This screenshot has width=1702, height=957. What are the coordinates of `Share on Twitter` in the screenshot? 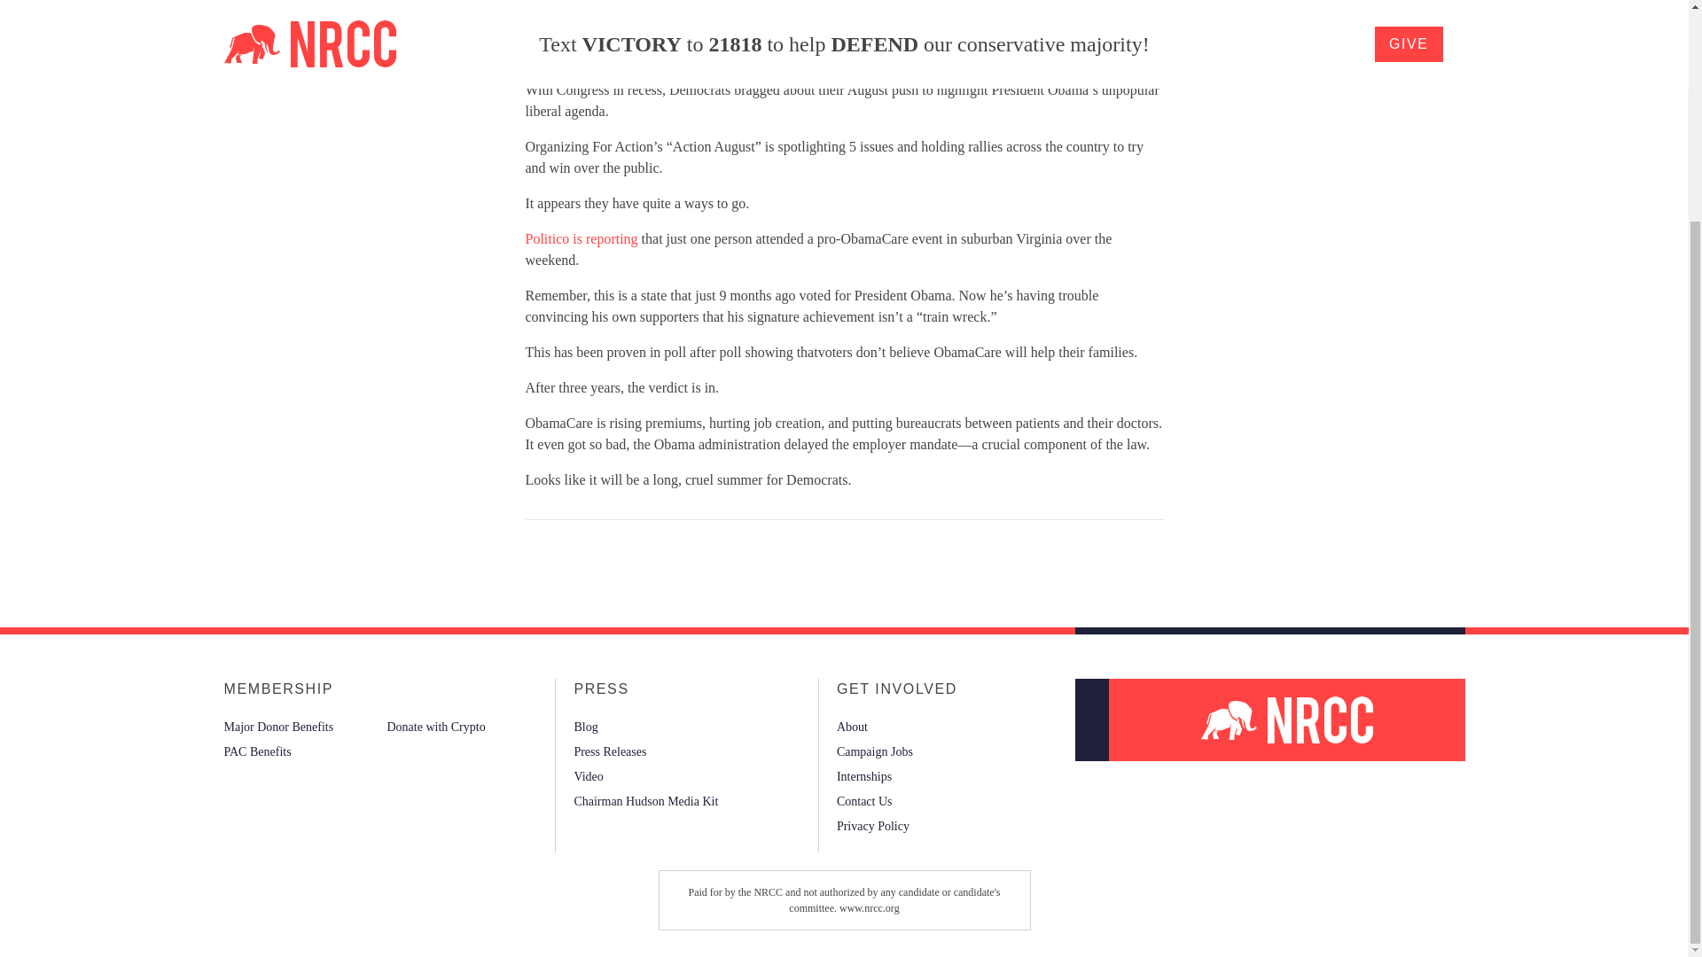 It's located at (539, 558).